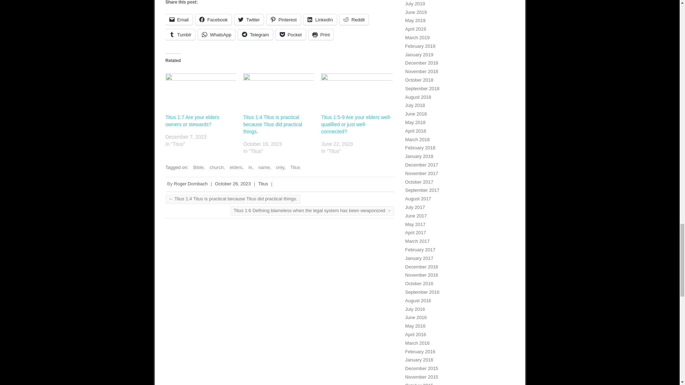 The width and height of the screenshot is (685, 385). What do you see at coordinates (216, 35) in the screenshot?
I see `Click to share on WhatsApp` at bounding box center [216, 35].